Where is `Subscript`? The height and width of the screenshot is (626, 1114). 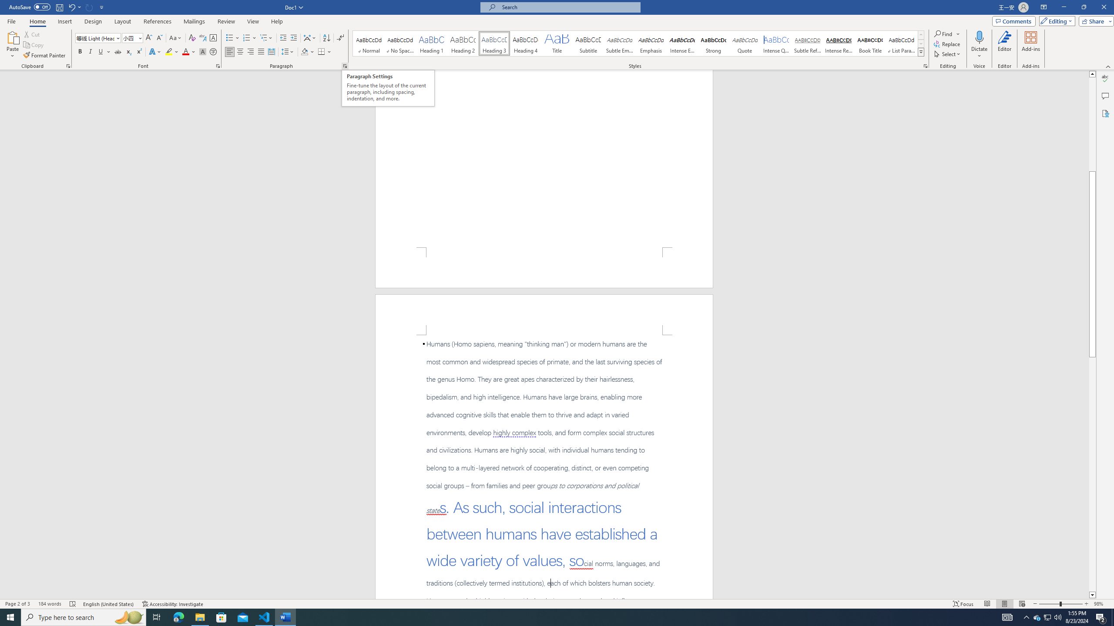 Subscript is located at coordinates (129, 52).